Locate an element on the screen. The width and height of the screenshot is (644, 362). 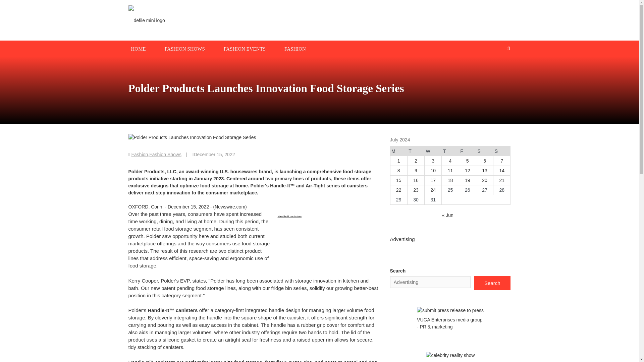
HOME is located at coordinates (138, 48).